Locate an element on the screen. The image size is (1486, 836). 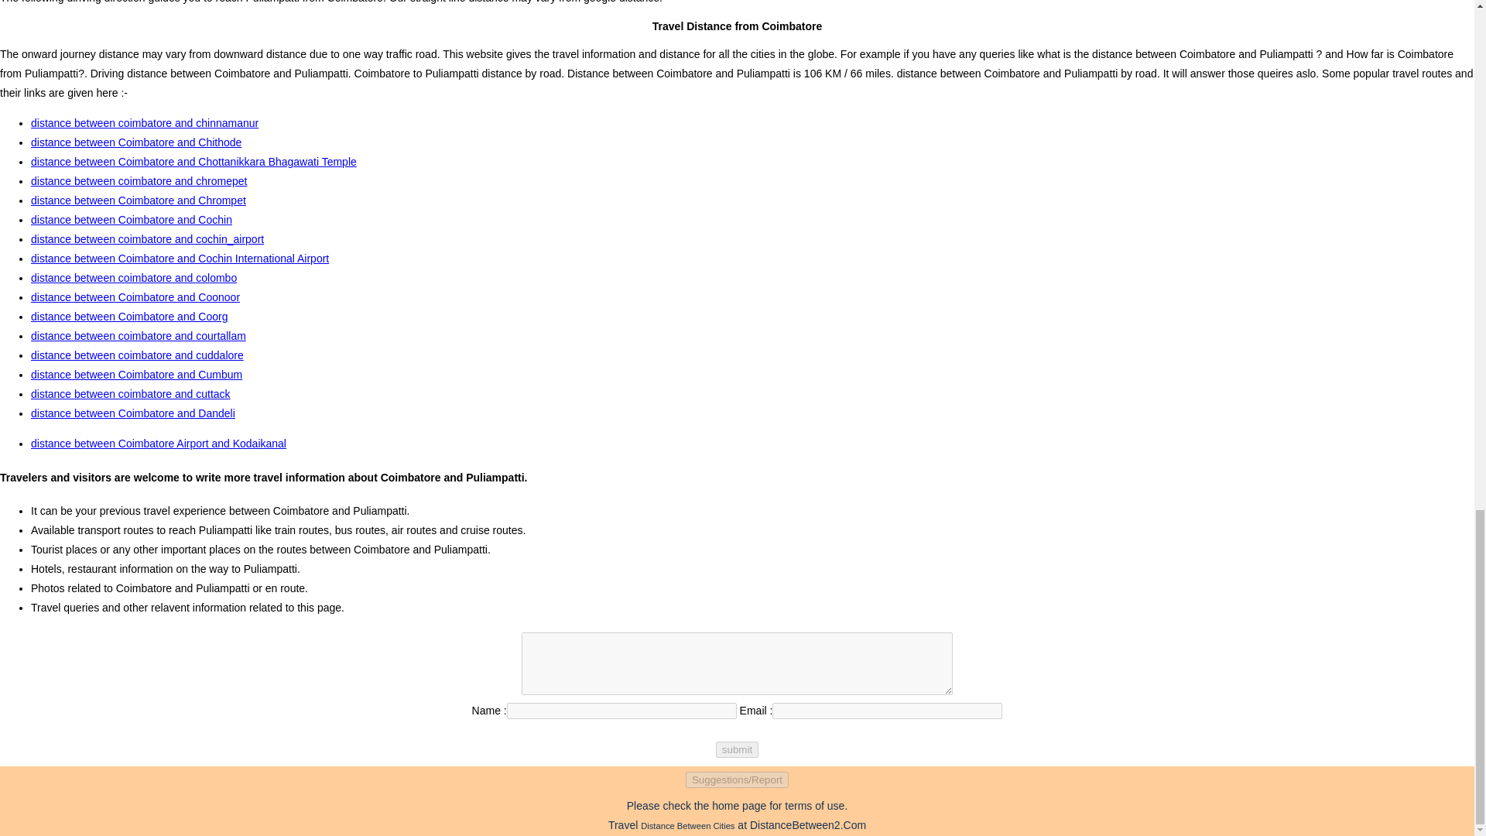
distance between coimbatore and chinnamanur is located at coordinates (145, 123).